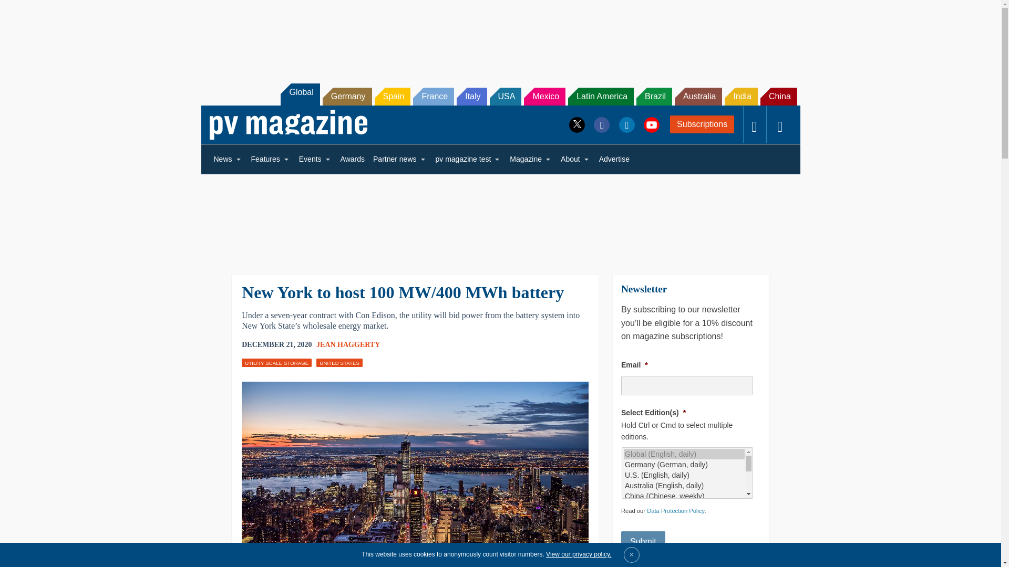 The image size is (1009, 567). I want to click on USA, so click(506, 97).